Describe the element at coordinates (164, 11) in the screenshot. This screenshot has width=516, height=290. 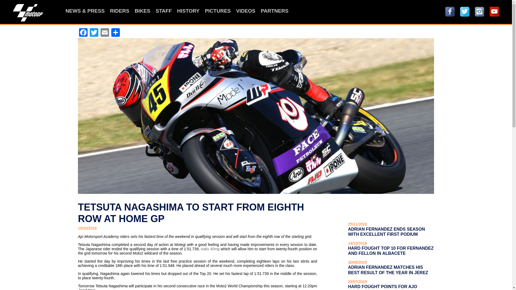
I see `STAFF` at that location.